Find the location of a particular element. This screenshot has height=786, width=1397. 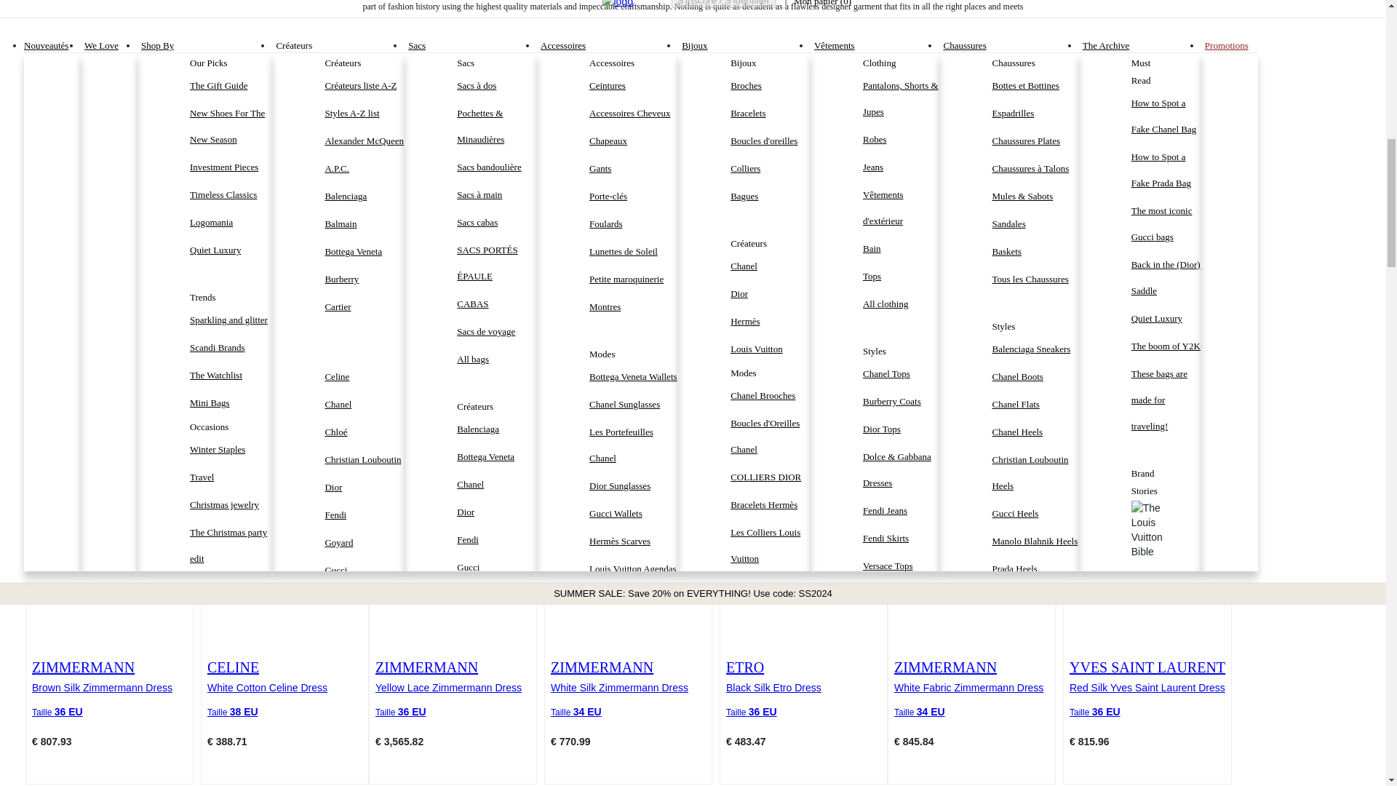

Yellow Fabric Solace London Dress is located at coordinates (978, 385).